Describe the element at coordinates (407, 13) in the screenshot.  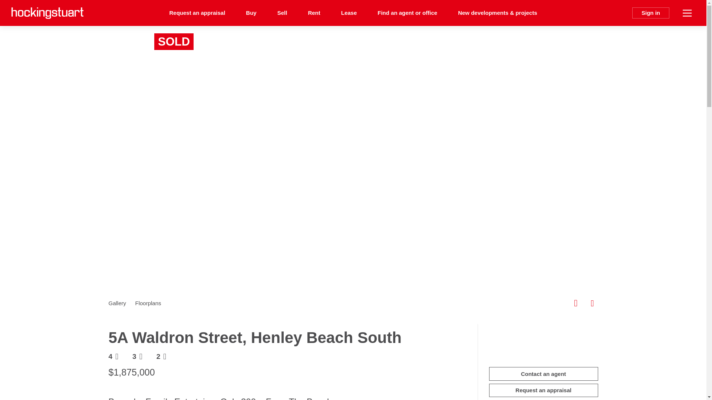
I see `Find an agent or office` at that location.